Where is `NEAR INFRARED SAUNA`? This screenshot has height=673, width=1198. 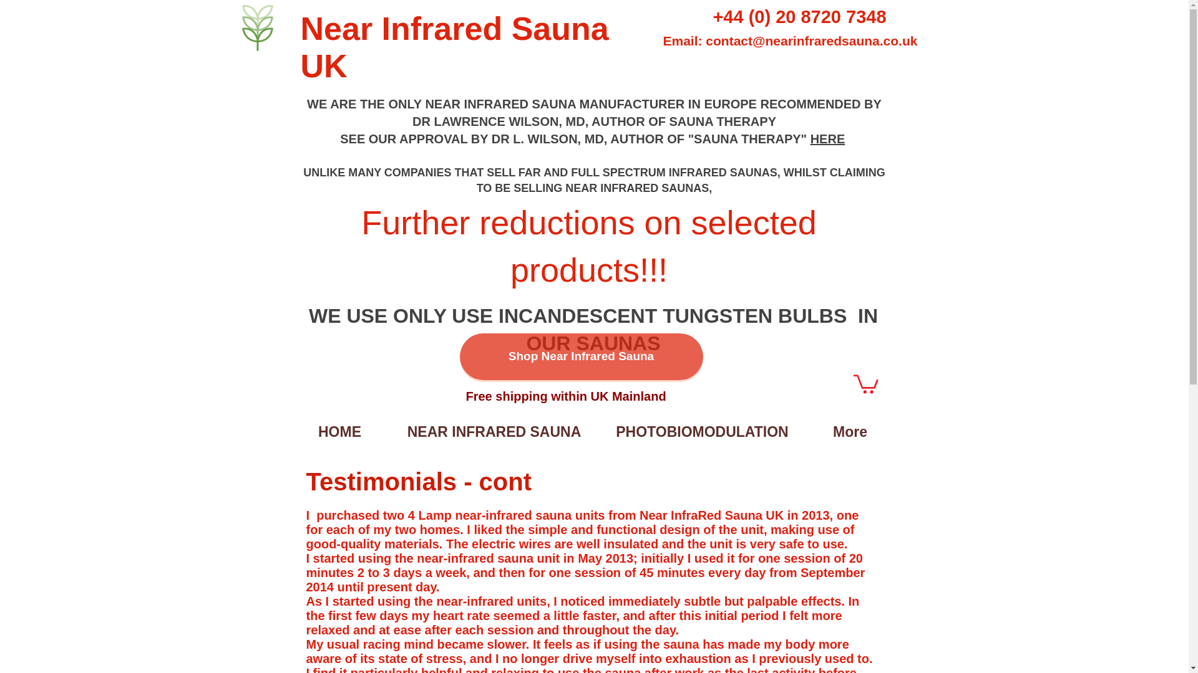 NEAR INFRARED SAUNA is located at coordinates (494, 431).